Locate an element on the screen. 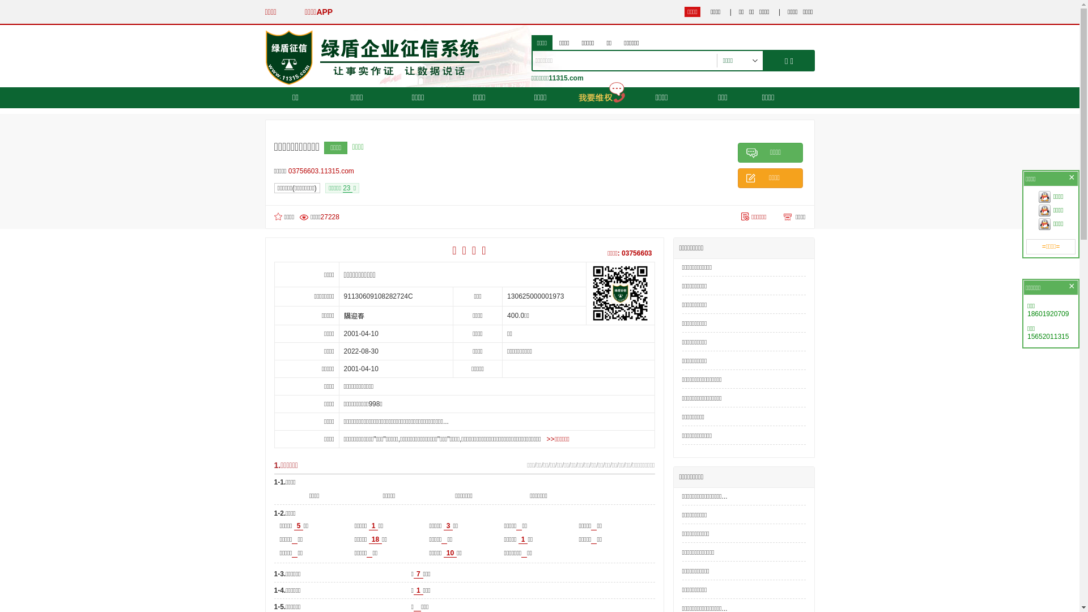 The image size is (1088, 612). 1 is located at coordinates (418, 590).